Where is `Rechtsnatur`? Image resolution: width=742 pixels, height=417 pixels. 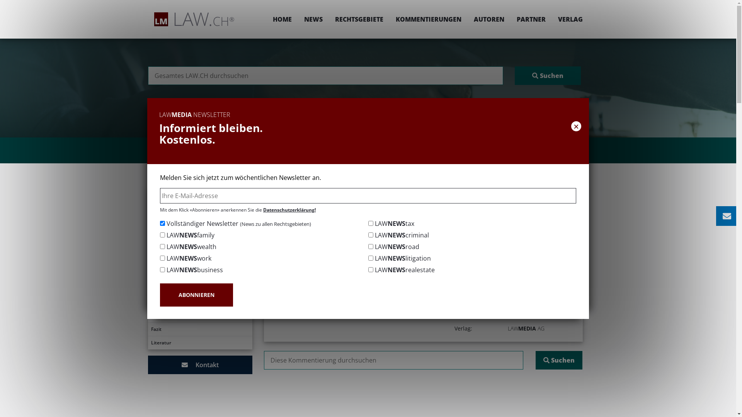
Rechtsnatur is located at coordinates (200, 235).